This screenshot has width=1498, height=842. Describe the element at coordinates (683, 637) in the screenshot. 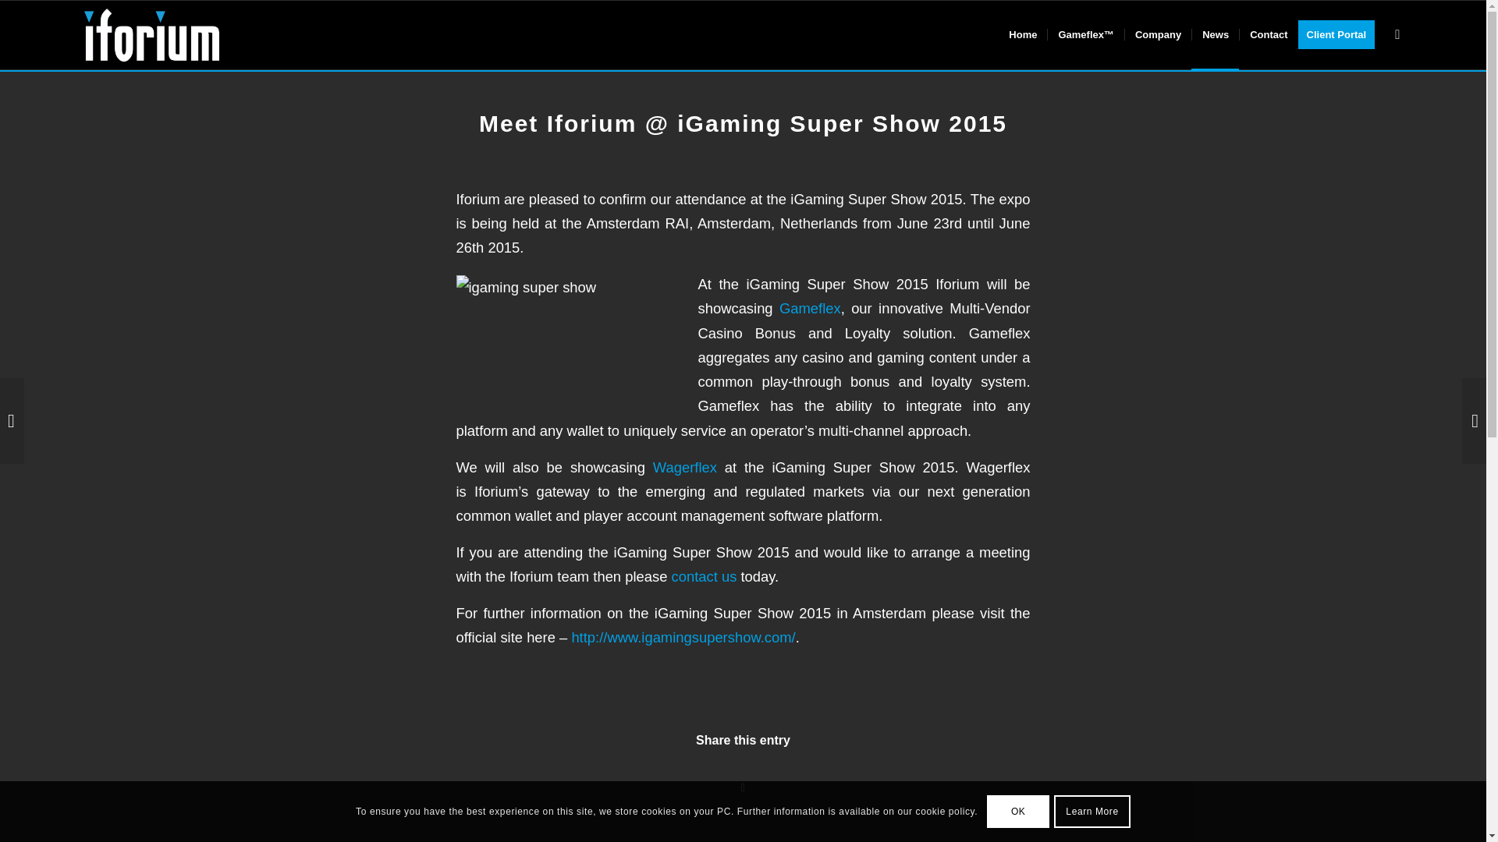

I see `iGaming Super Show 2015` at that location.